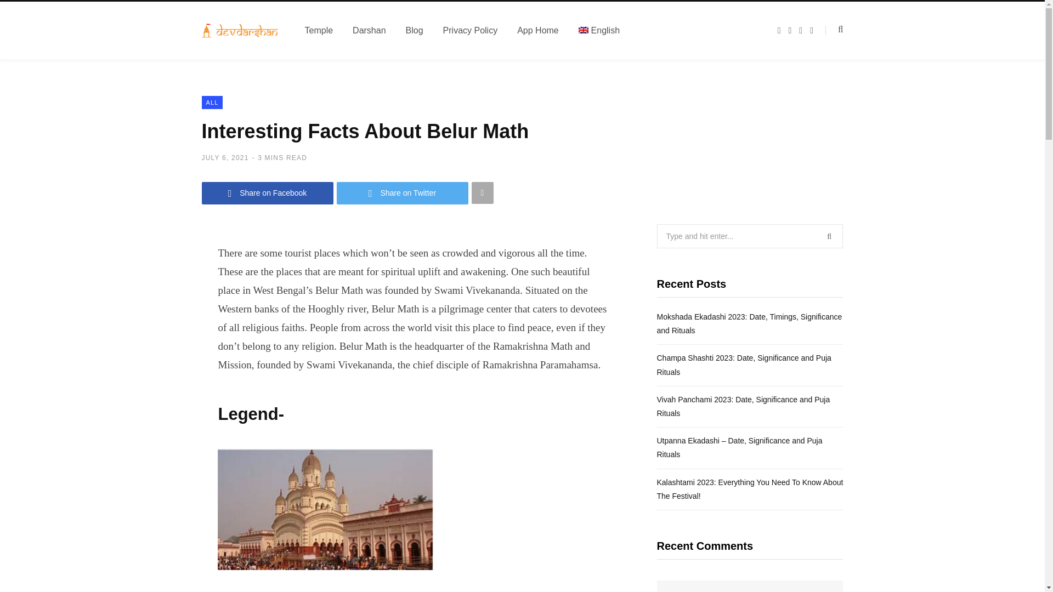 This screenshot has width=1053, height=592. I want to click on English, so click(599, 30).